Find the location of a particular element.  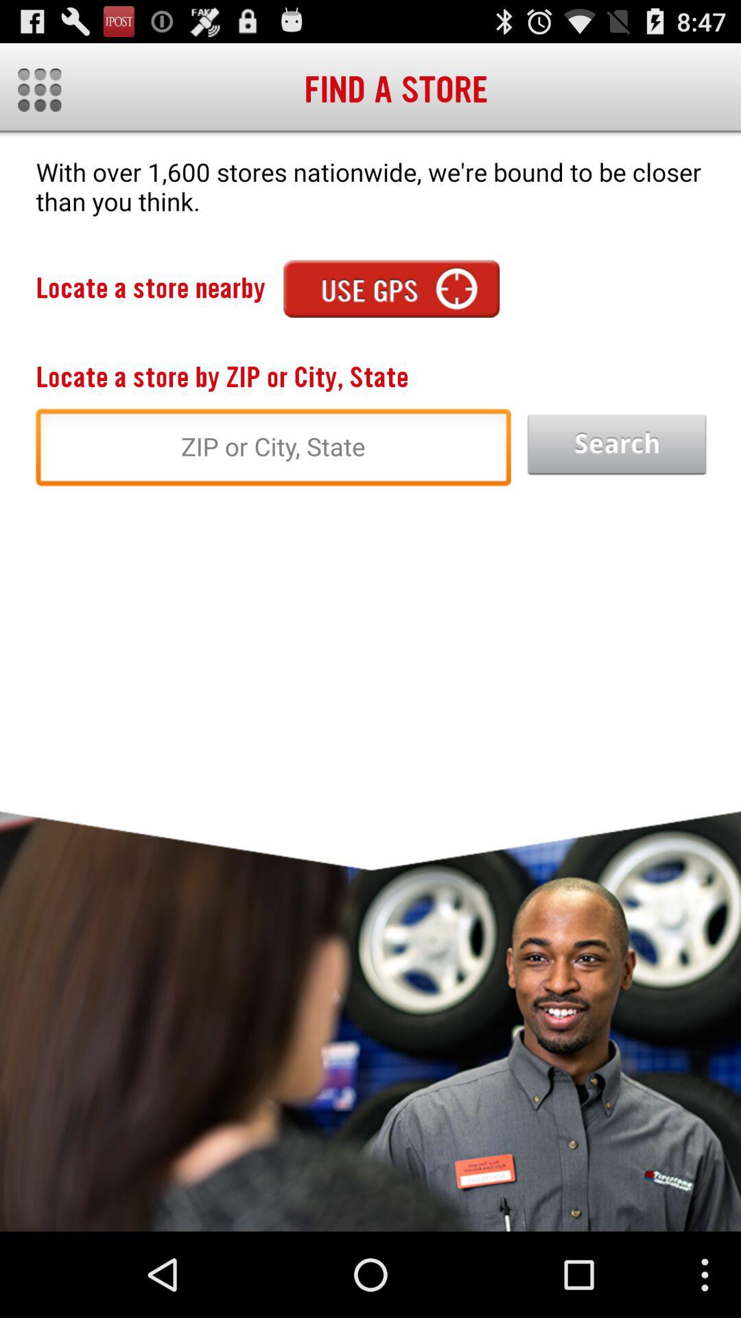

more button is located at coordinates (40, 89).